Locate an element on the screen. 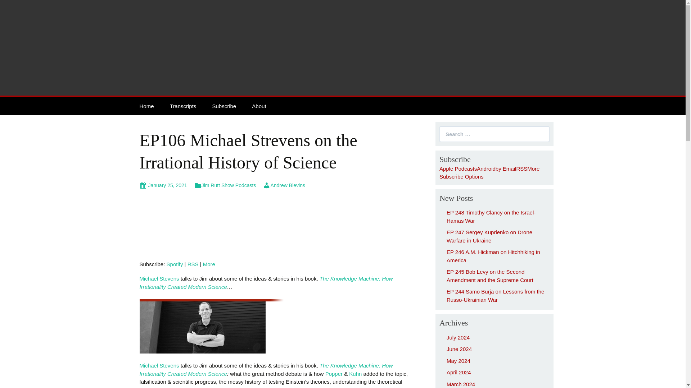 The image size is (691, 388). Kuhn is located at coordinates (355, 374).